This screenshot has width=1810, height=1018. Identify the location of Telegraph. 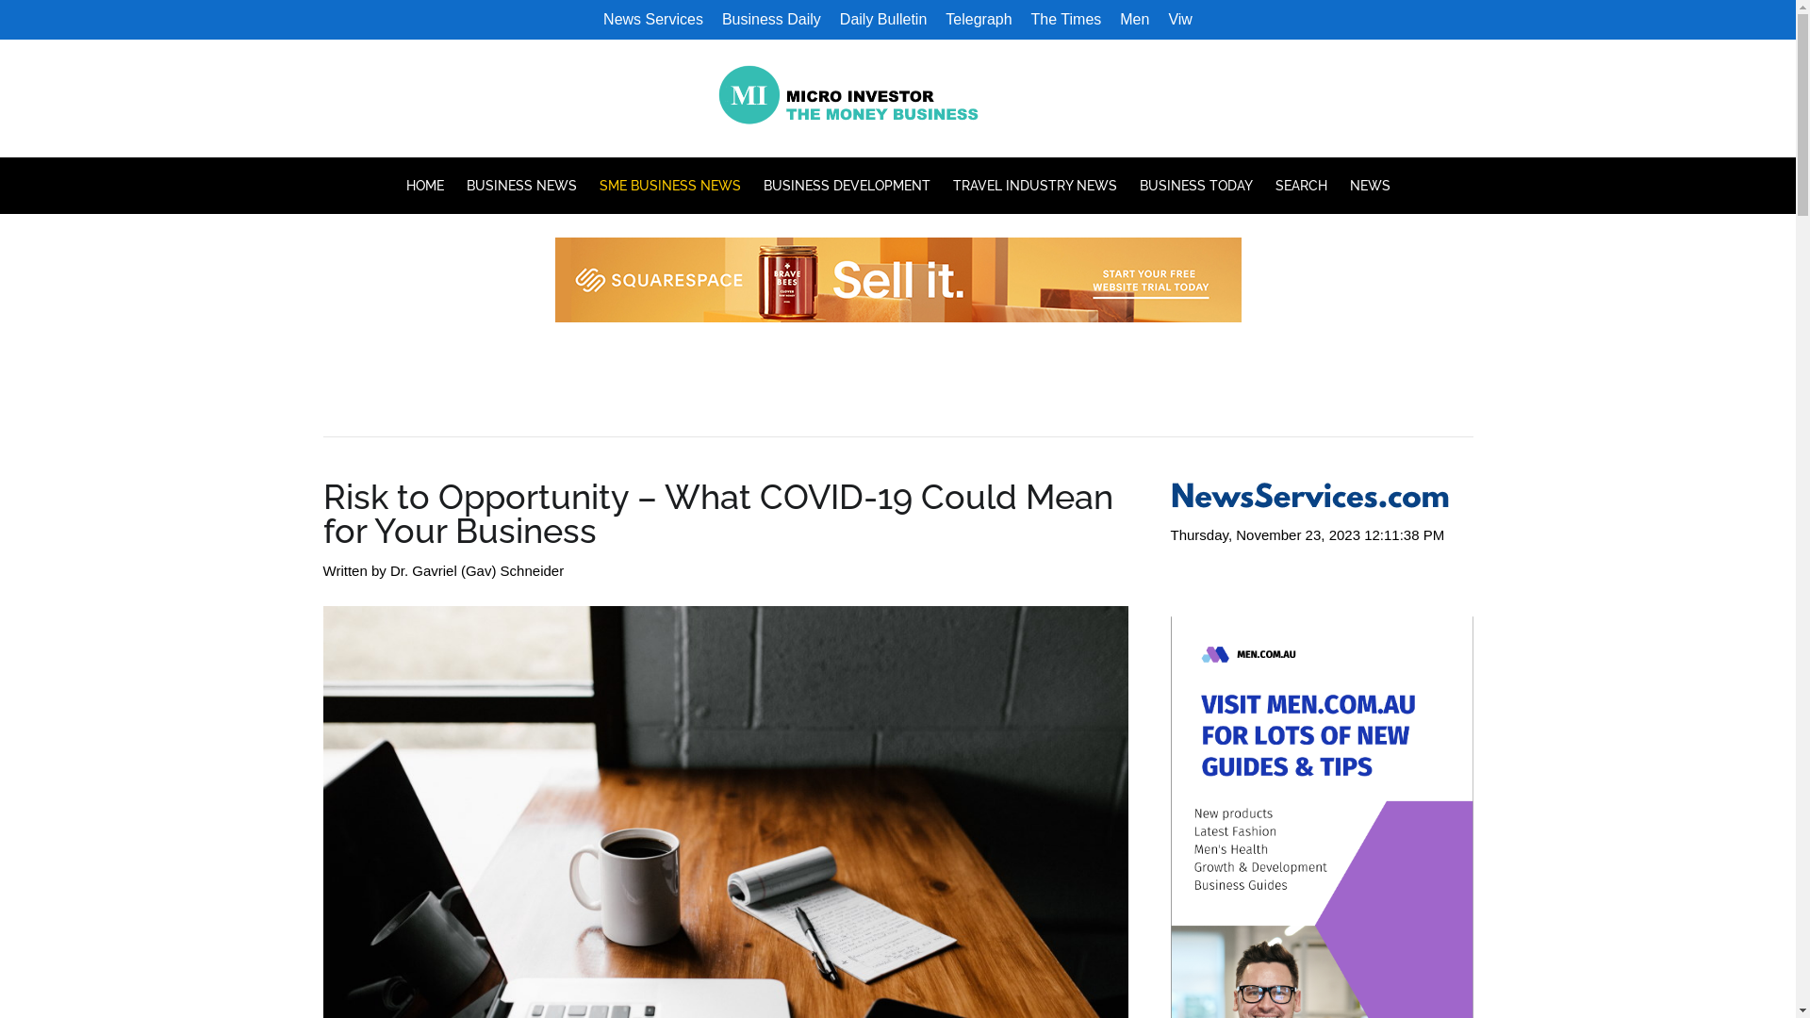
(979, 20).